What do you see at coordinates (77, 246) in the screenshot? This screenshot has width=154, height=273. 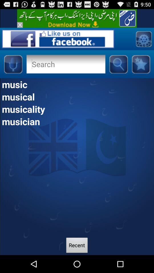 I see `jump to recent button` at bounding box center [77, 246].